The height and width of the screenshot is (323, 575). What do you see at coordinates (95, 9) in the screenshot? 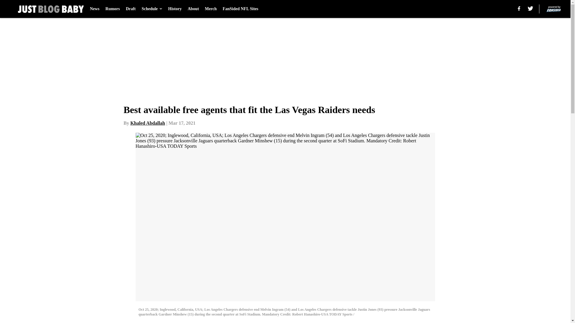
I see `News` at bounding box center [95, 9].